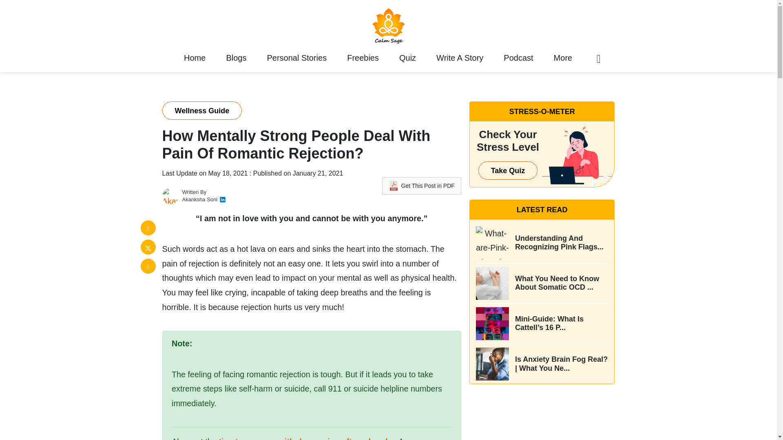 This screenshot has width=783, height=440. What do you see at coordinates (578, 220) in the screenshot?
I see `SEARCH` at bounding box center [578, 220].